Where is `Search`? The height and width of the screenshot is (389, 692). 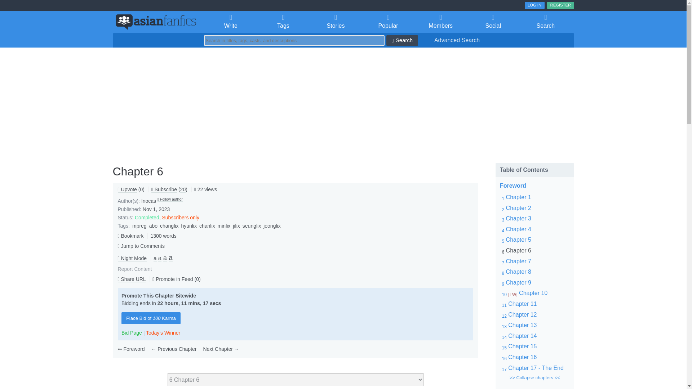 Search is located at coordinates (546, 22).